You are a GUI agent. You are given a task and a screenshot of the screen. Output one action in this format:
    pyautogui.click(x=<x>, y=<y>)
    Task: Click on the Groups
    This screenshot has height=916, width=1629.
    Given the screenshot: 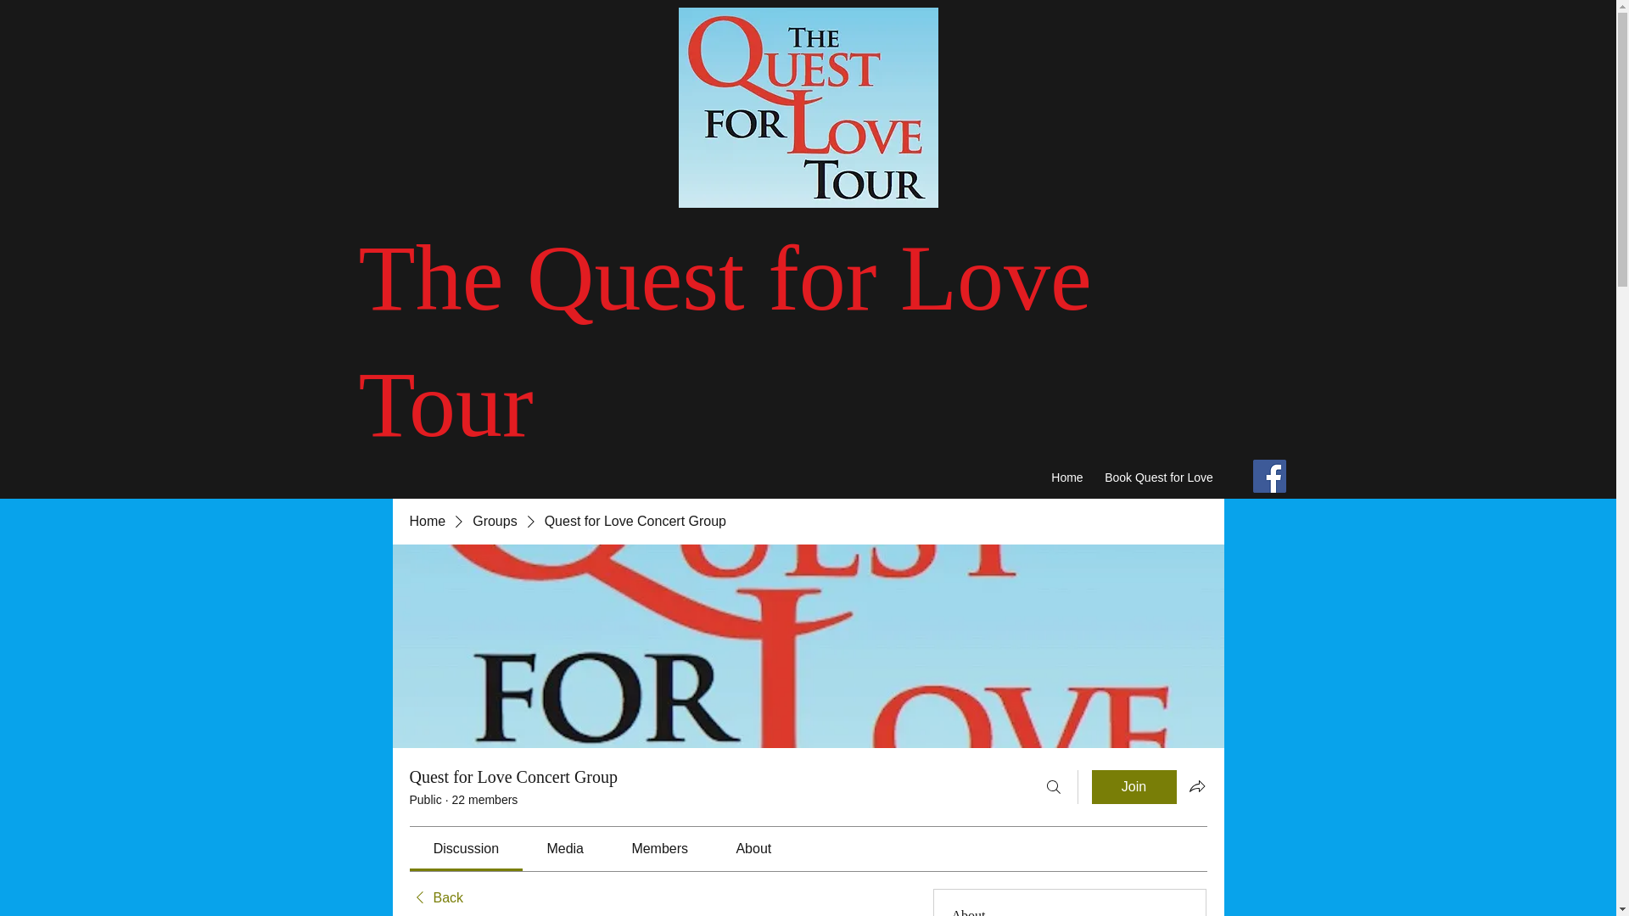 What is the action you would take?
    pyautogui.click(x=494, y=521)
    